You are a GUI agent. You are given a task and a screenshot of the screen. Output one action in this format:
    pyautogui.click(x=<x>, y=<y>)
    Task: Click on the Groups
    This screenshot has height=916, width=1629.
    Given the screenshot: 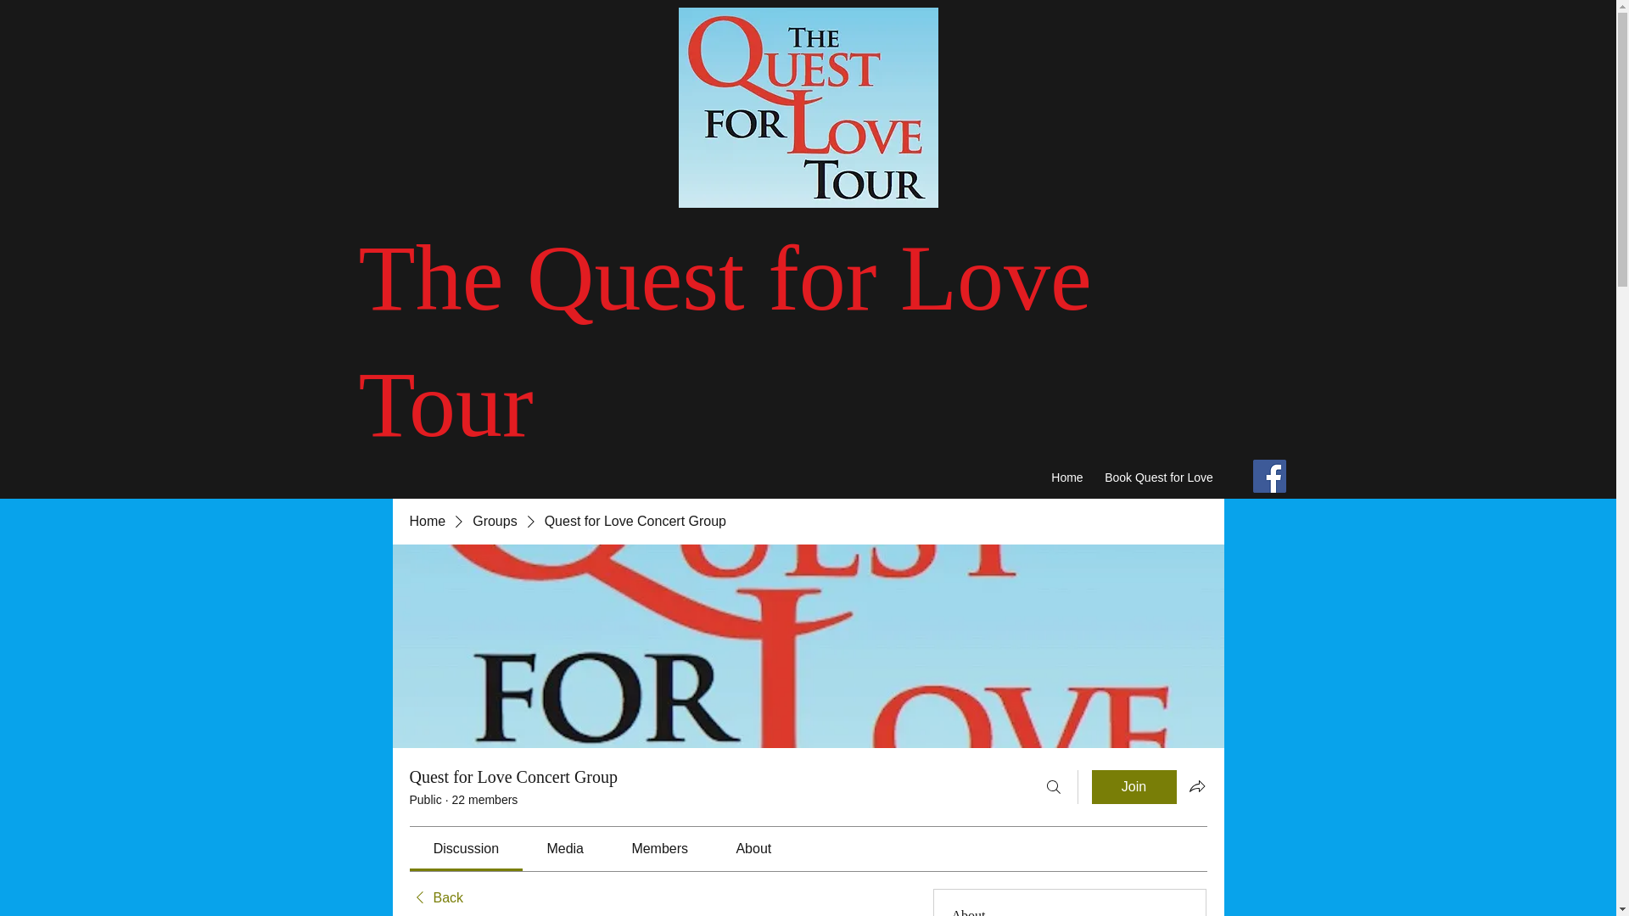 What is the action you would take?
    pyautogui.click(x=494, y=521)
    